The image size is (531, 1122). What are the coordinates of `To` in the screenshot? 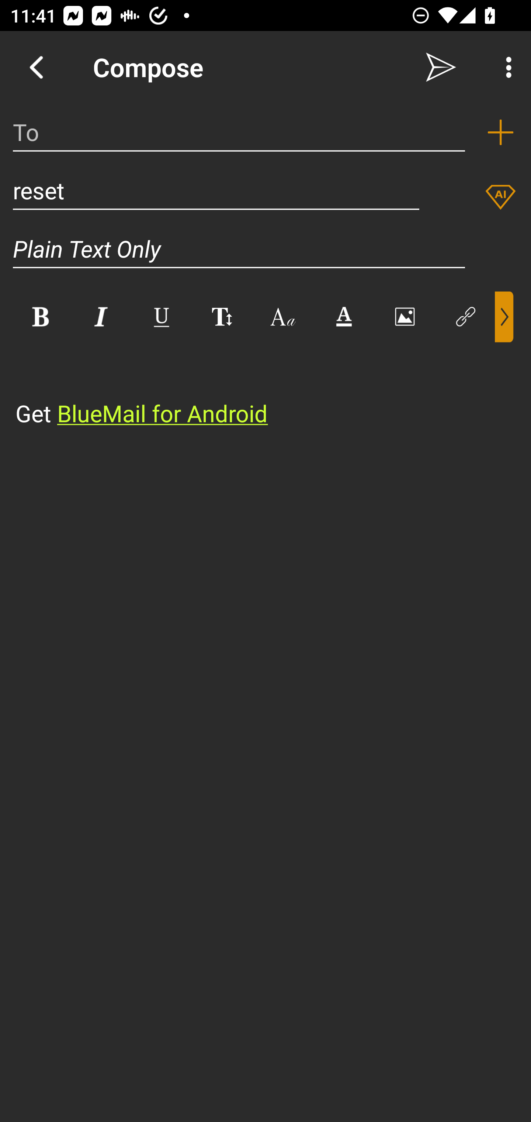 It's located at (239, 132).